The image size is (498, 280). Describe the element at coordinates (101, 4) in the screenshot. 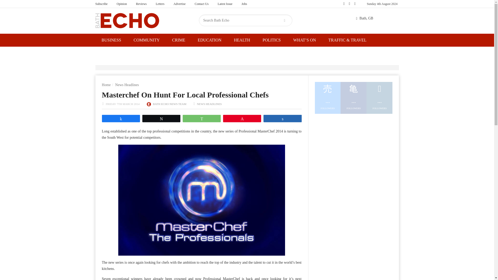

I see `Subscribe` at that location.